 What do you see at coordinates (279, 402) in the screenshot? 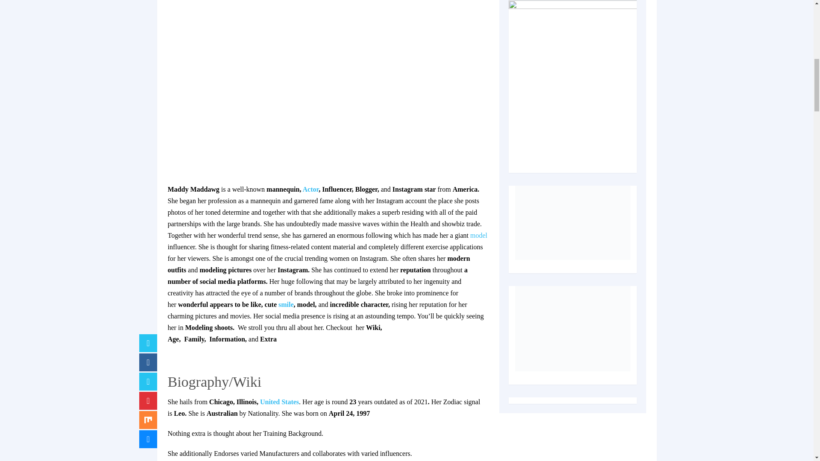
I see `United States` at bounding box center [279, 402].